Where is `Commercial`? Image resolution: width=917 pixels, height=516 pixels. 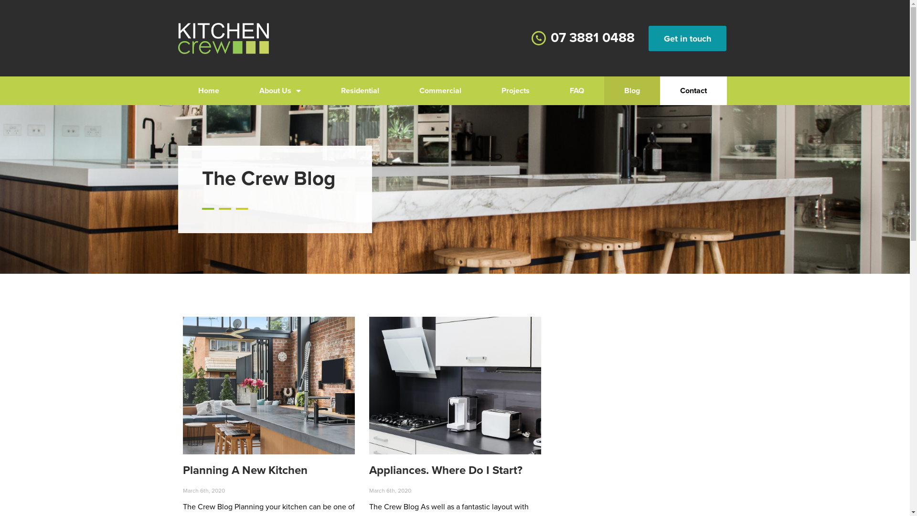
Commercial is located at coordinates (440, 91).